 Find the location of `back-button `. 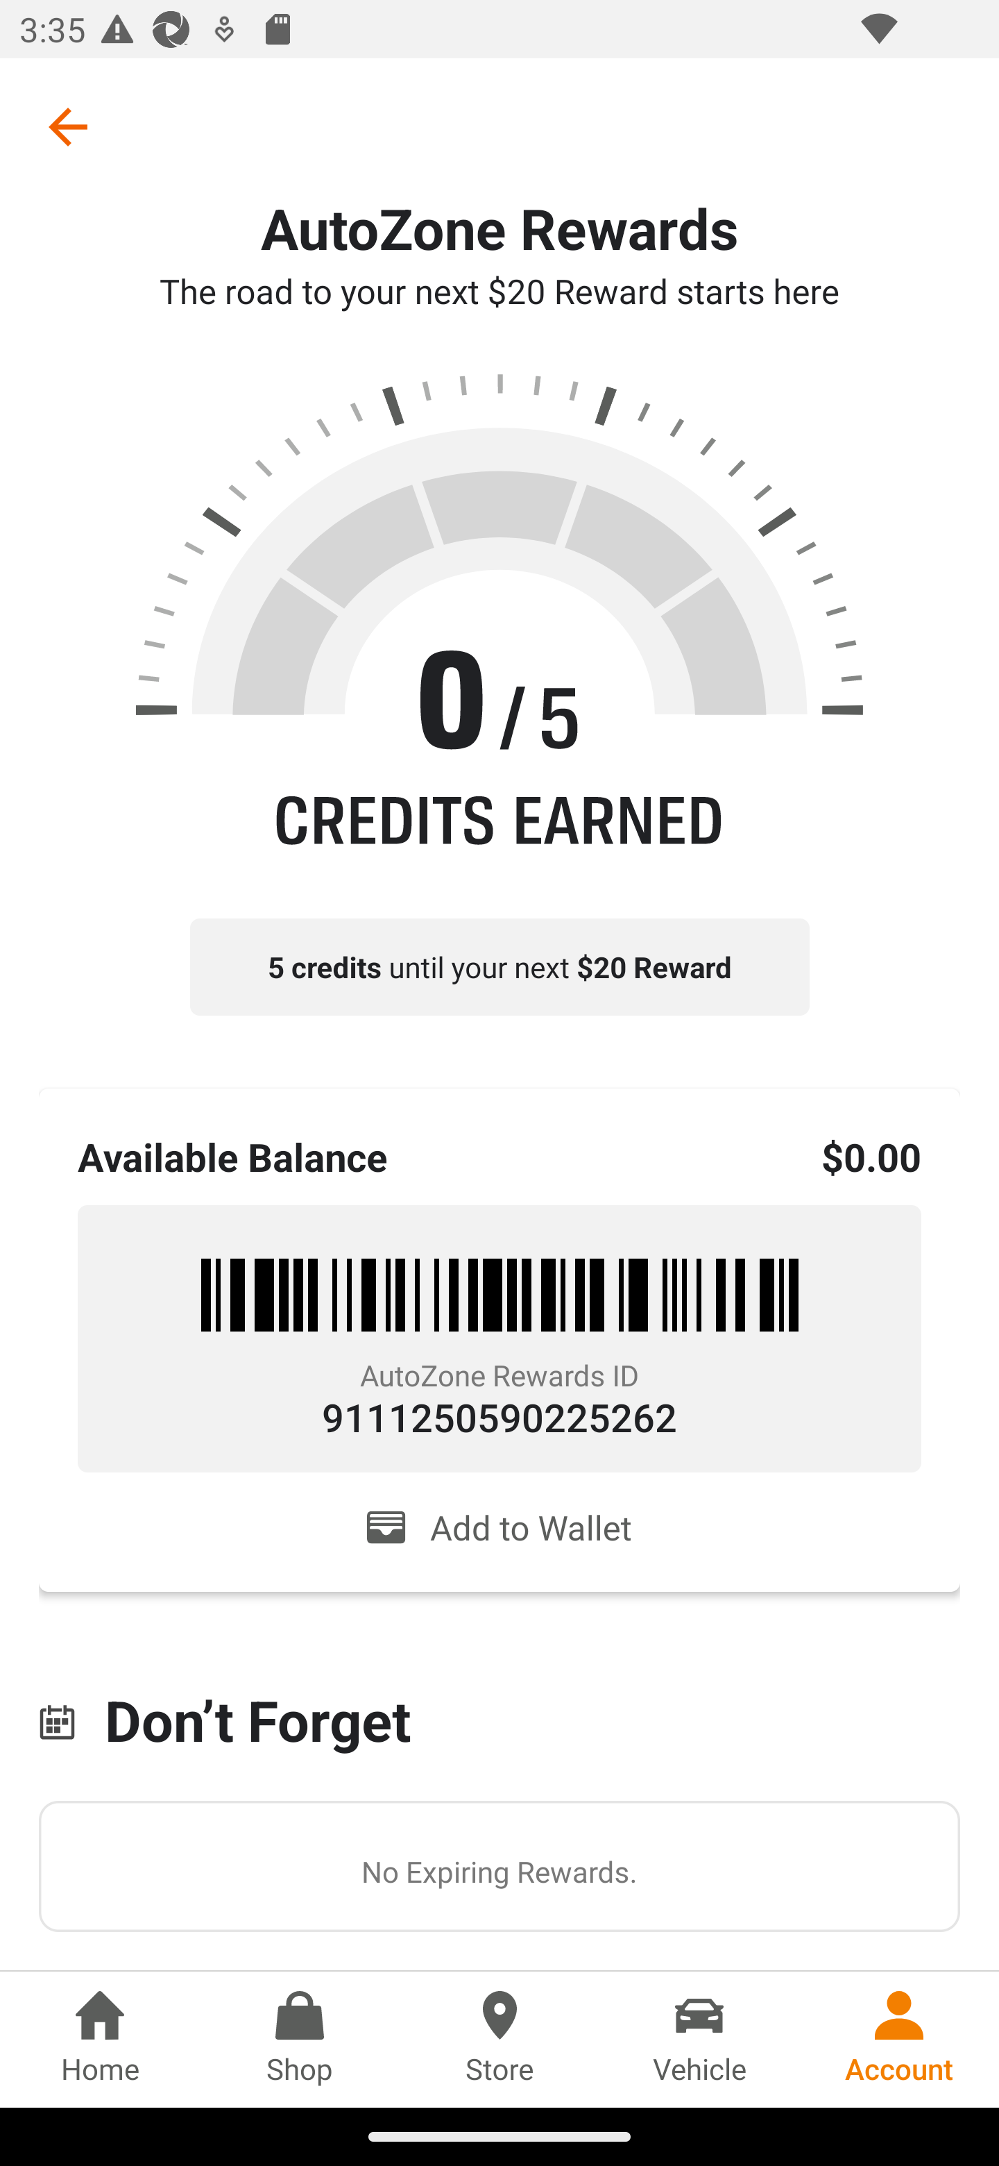

back-button  is located at coordinates (68, 126).